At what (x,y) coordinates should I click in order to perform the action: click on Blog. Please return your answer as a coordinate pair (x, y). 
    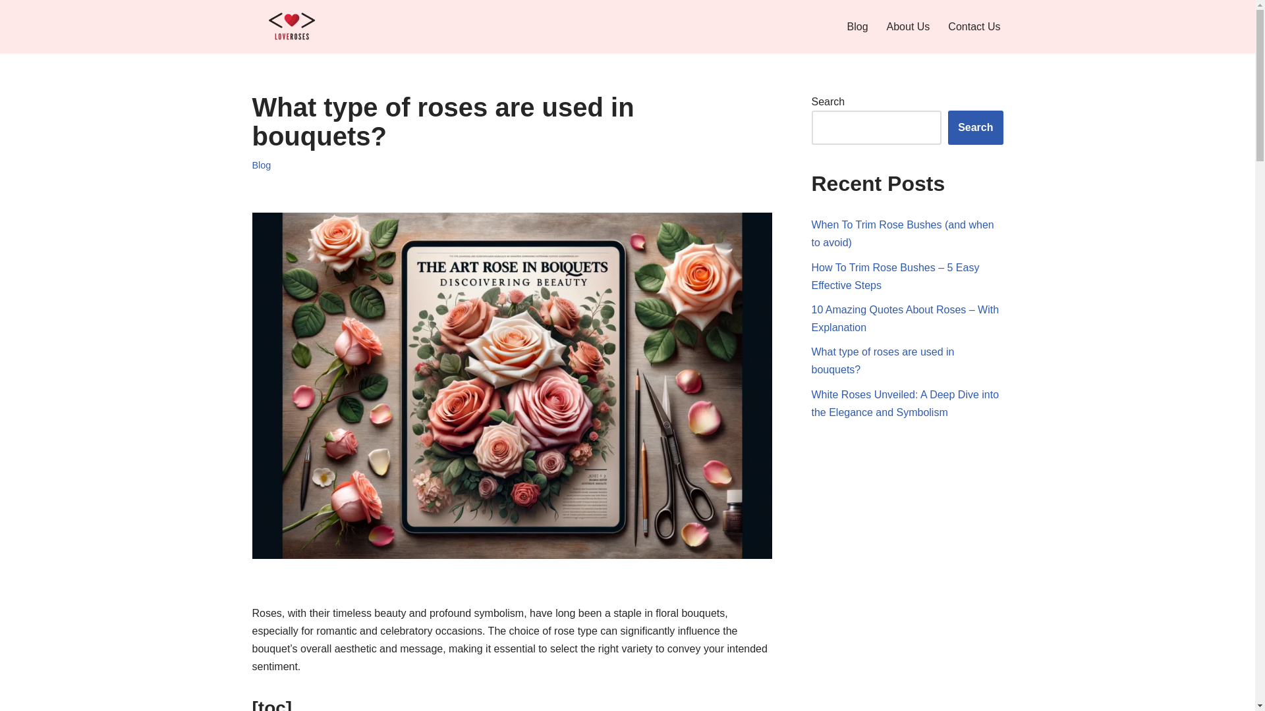
    Looking at the image, I should click on (261, 165).